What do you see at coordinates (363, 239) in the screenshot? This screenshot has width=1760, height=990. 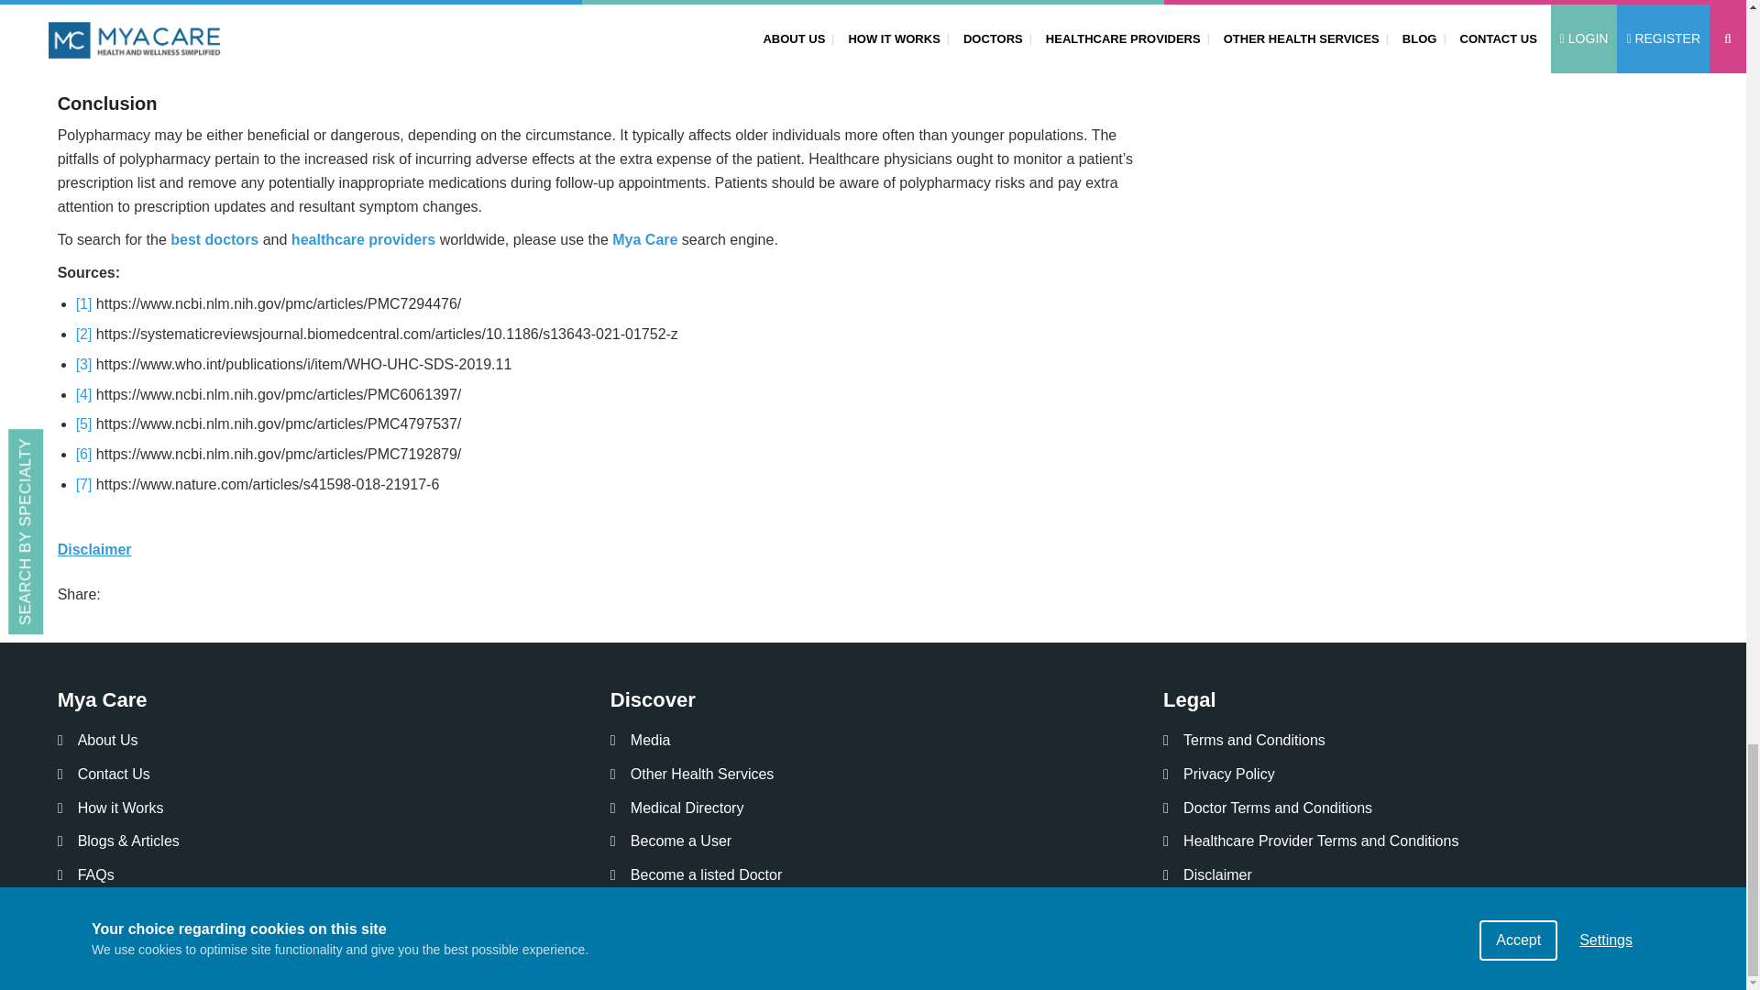 I see `healthcare providers` at bounding box center [363, 239].